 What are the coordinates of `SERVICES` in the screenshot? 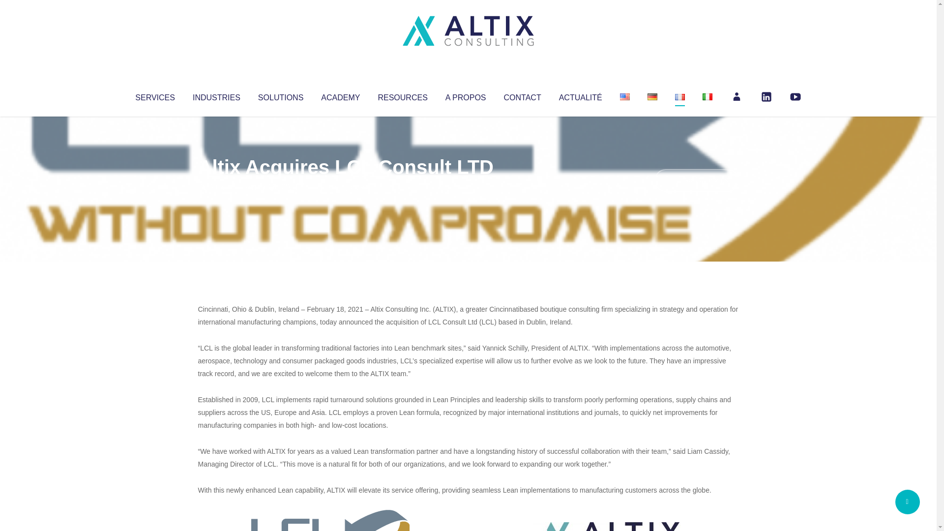 It's located at (154, 95).